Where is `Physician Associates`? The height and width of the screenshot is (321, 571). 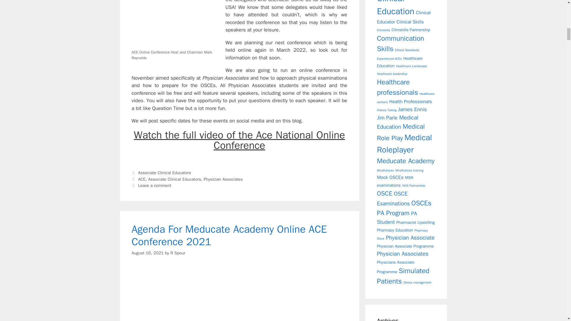
Physician Associates is located at coordinates (223, 179).